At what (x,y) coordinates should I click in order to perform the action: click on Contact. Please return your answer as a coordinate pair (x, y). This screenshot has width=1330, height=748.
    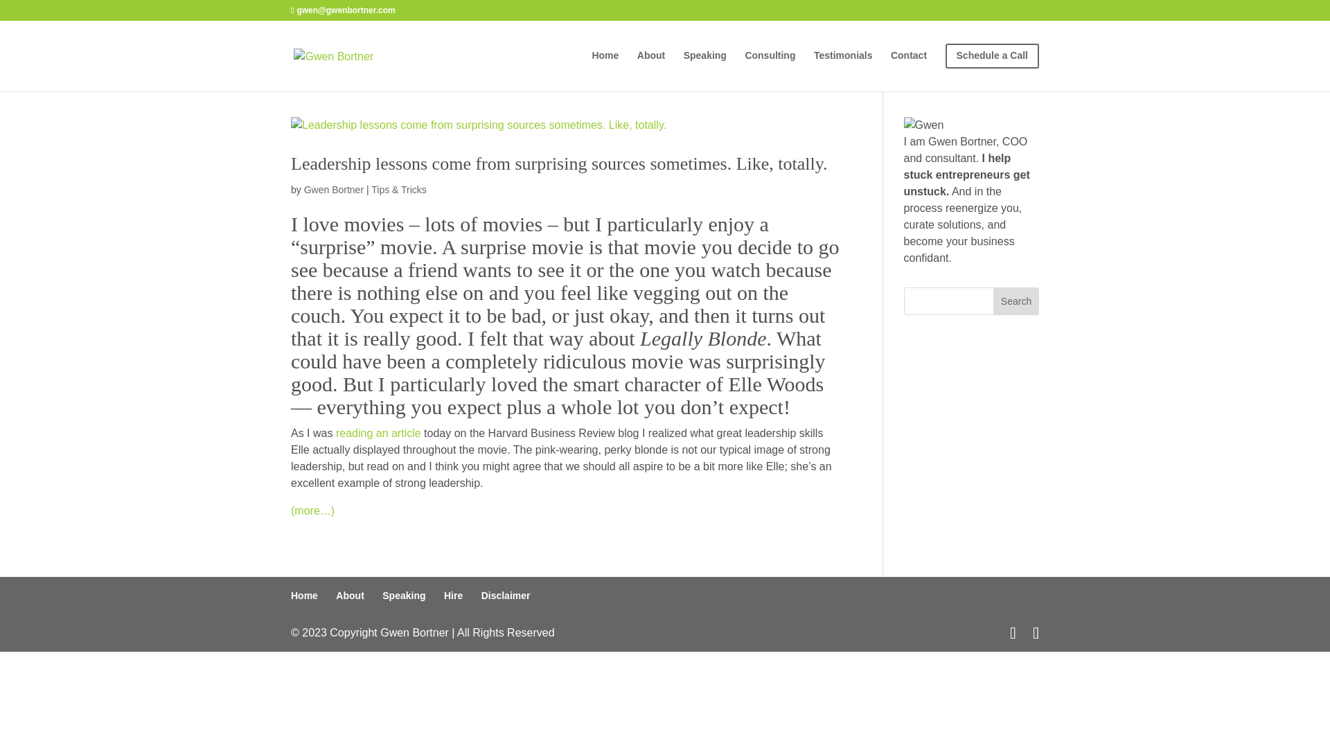
    Looking at the image, I should click on (909, 66).